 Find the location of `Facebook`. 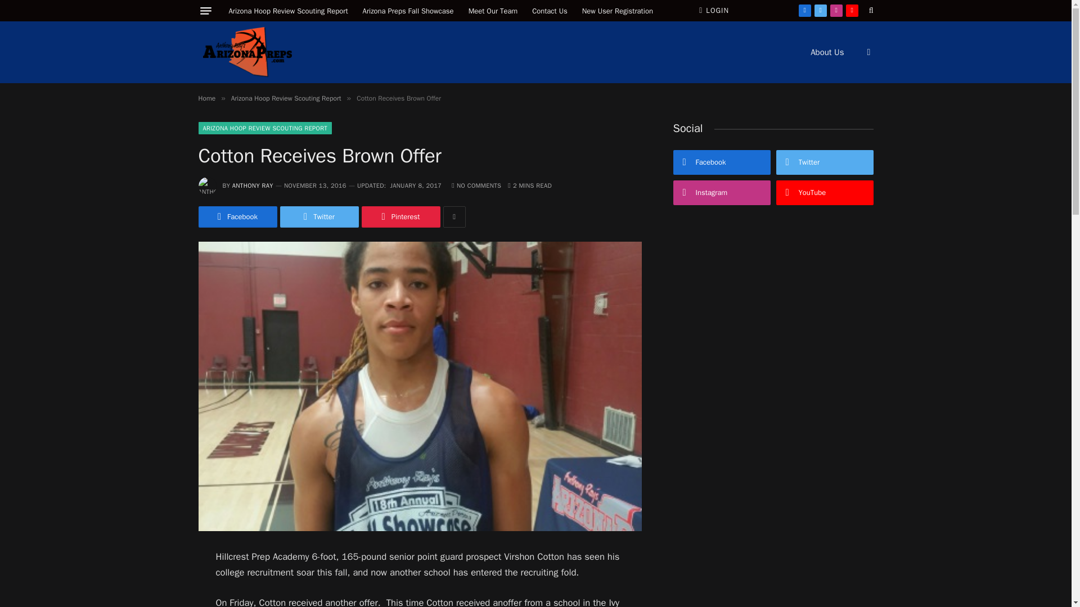

Facebook is located at coordinates (804, 10).